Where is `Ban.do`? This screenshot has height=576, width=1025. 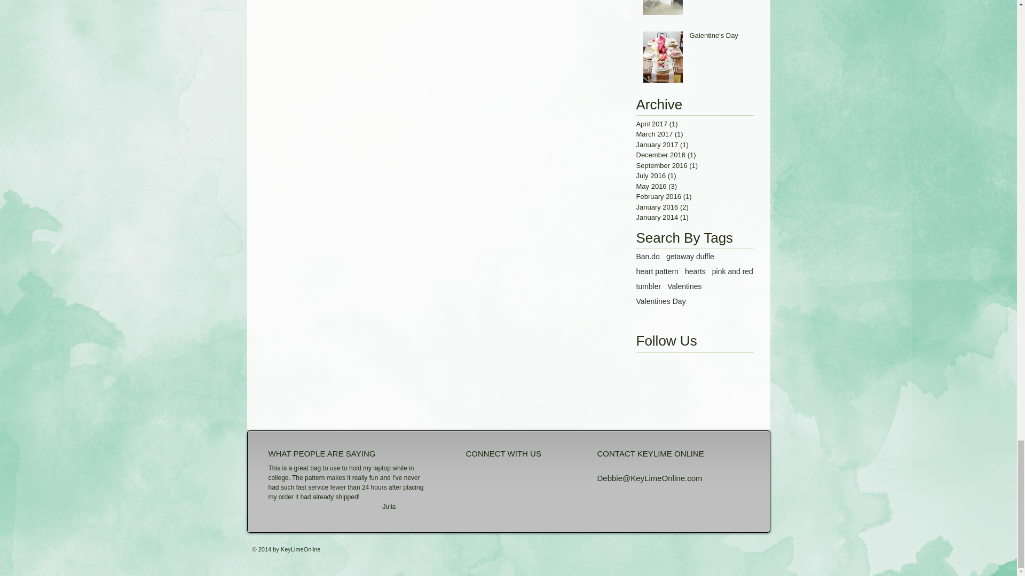 Ban.do is located at coordinates (648, 257).